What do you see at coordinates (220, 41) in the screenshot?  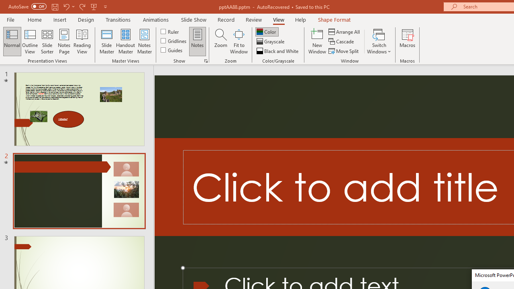 I see `Zoom...` at bounding box center [220, 41].